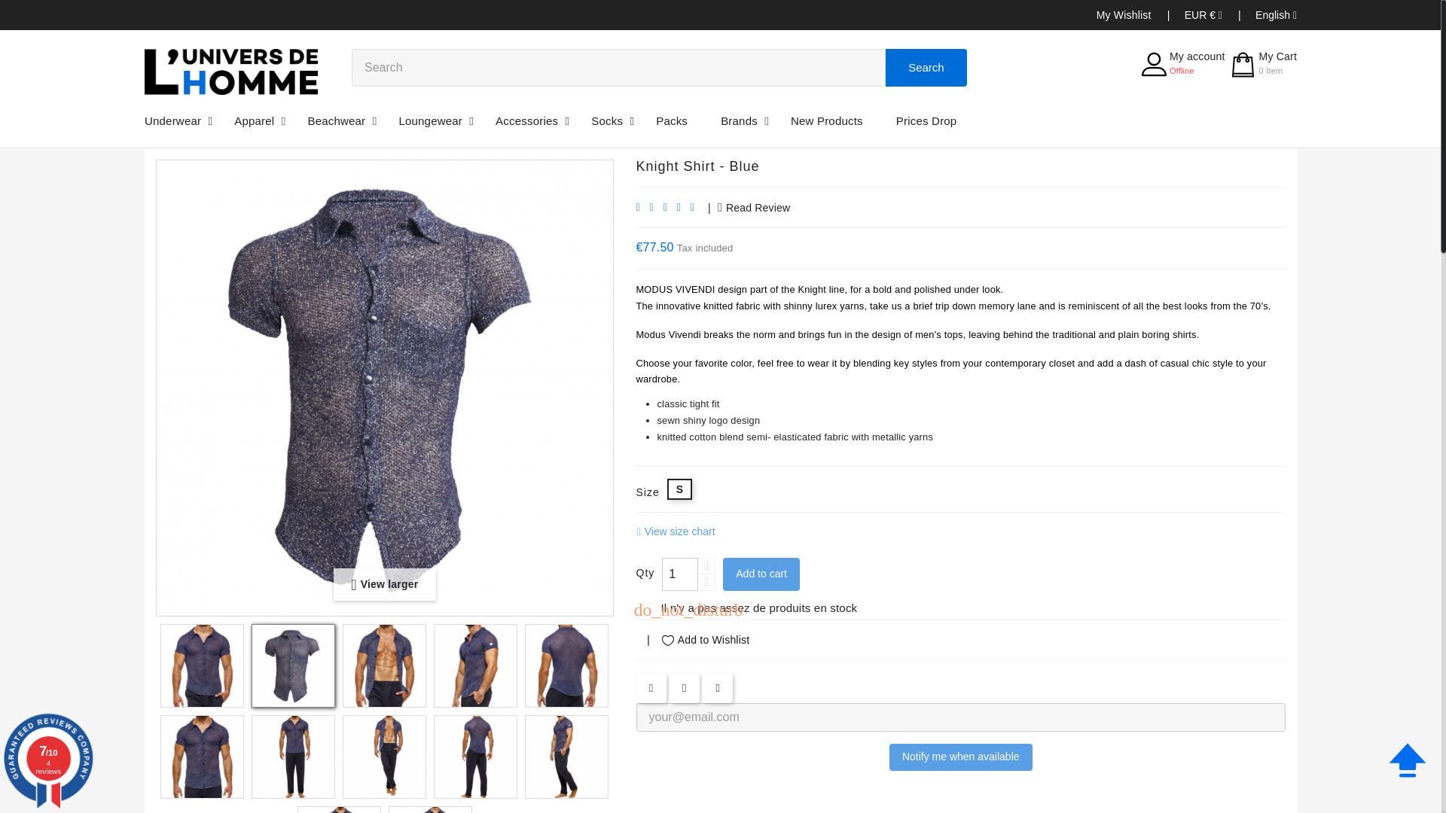 The width and height of the screenshot is (1446, 813). I want to click on  Knight Shirt - blue - MODUS VIVENDI 05241-BLUE , so click(926, 67).